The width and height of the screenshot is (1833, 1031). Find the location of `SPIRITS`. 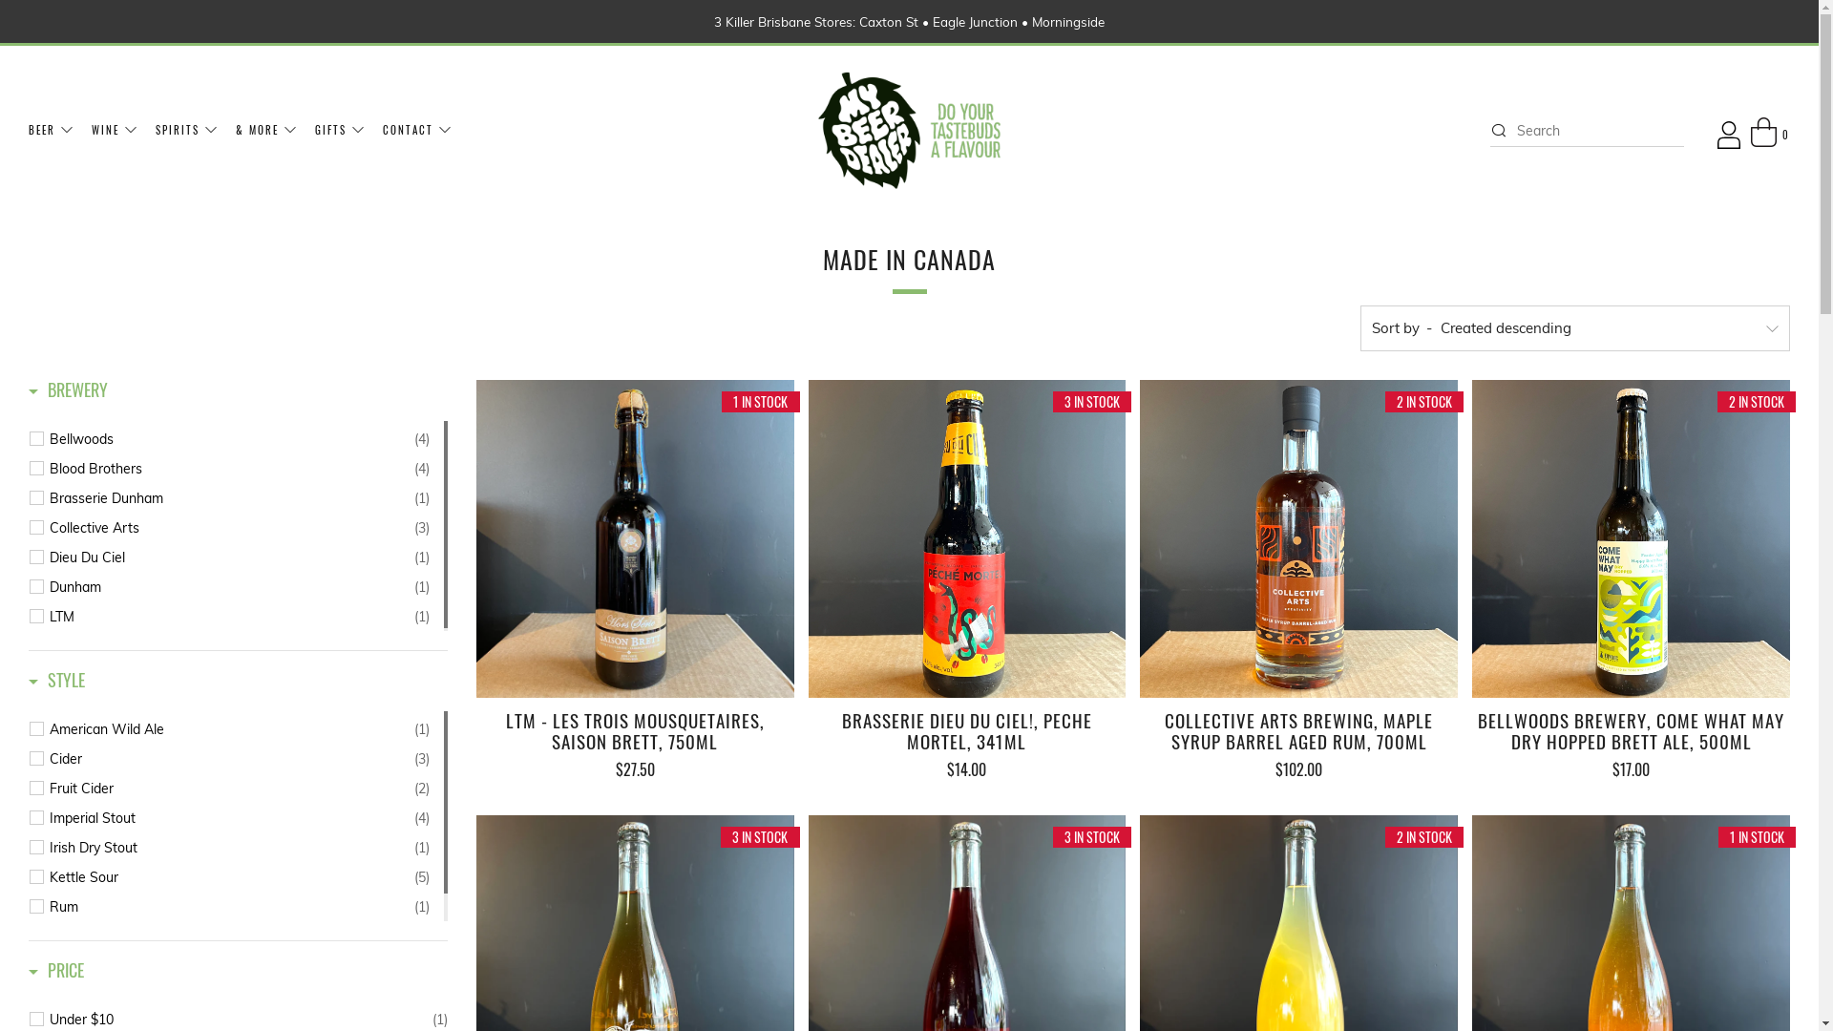

SPIRITS is located at coordinates (187, 130).